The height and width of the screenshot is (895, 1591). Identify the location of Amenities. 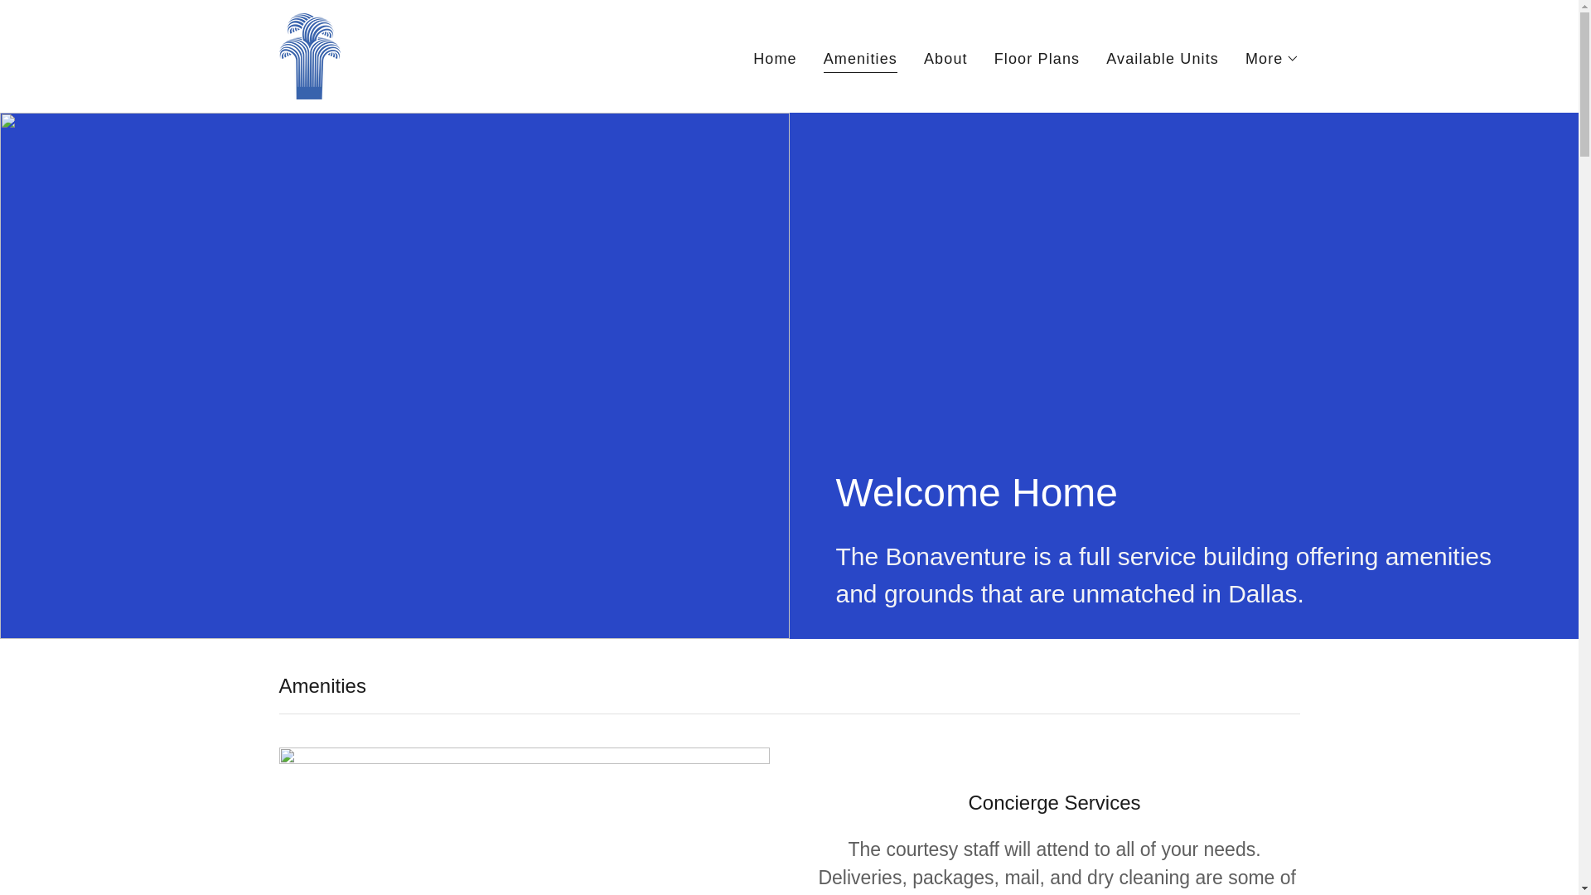
(860, 60).